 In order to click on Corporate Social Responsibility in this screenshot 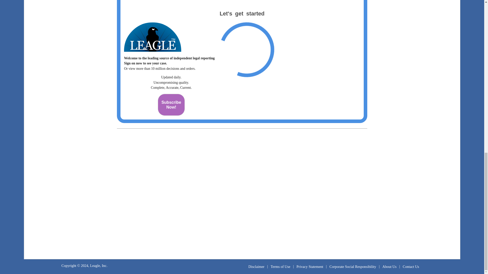, I will do `click(353, 266)`.